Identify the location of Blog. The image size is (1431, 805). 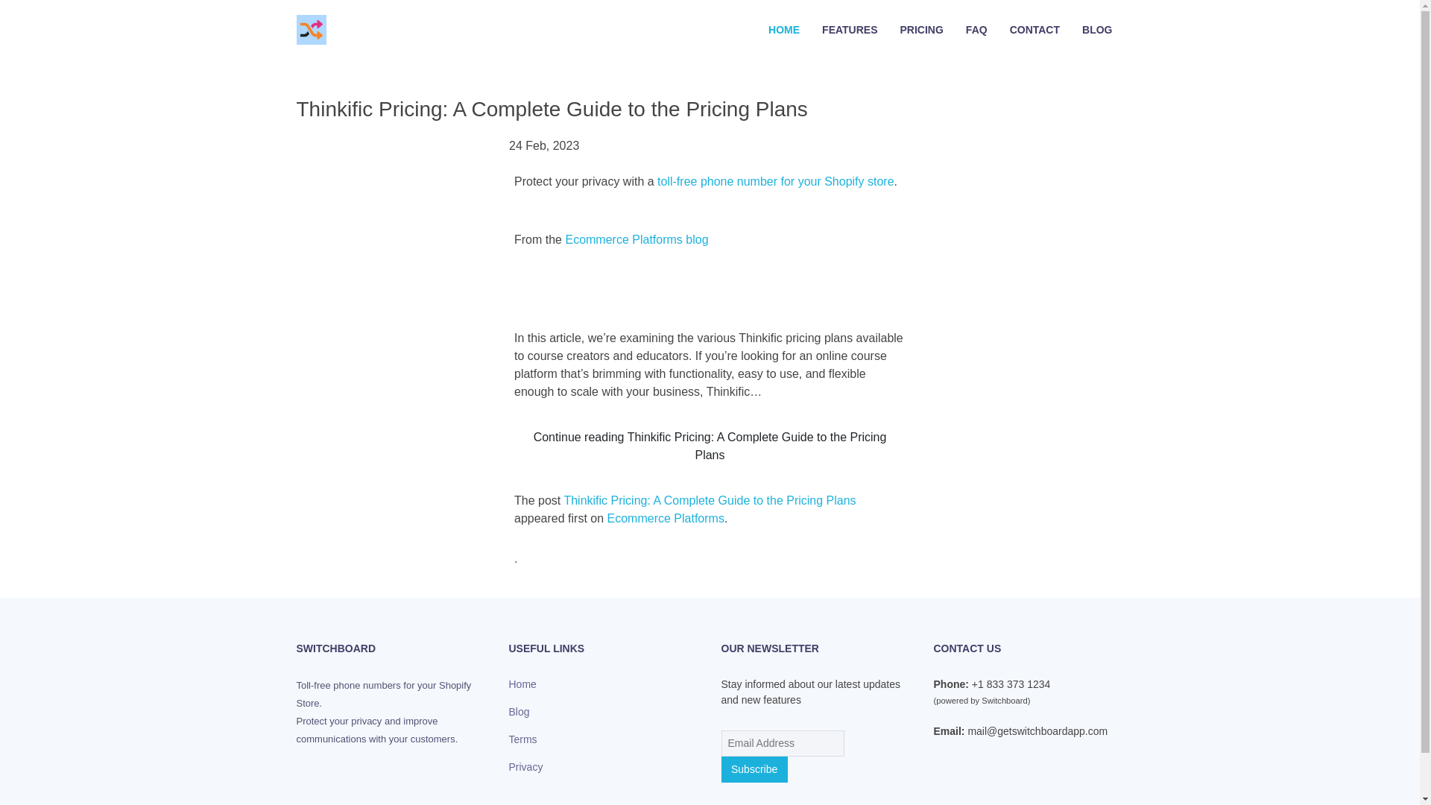
(519, 712).